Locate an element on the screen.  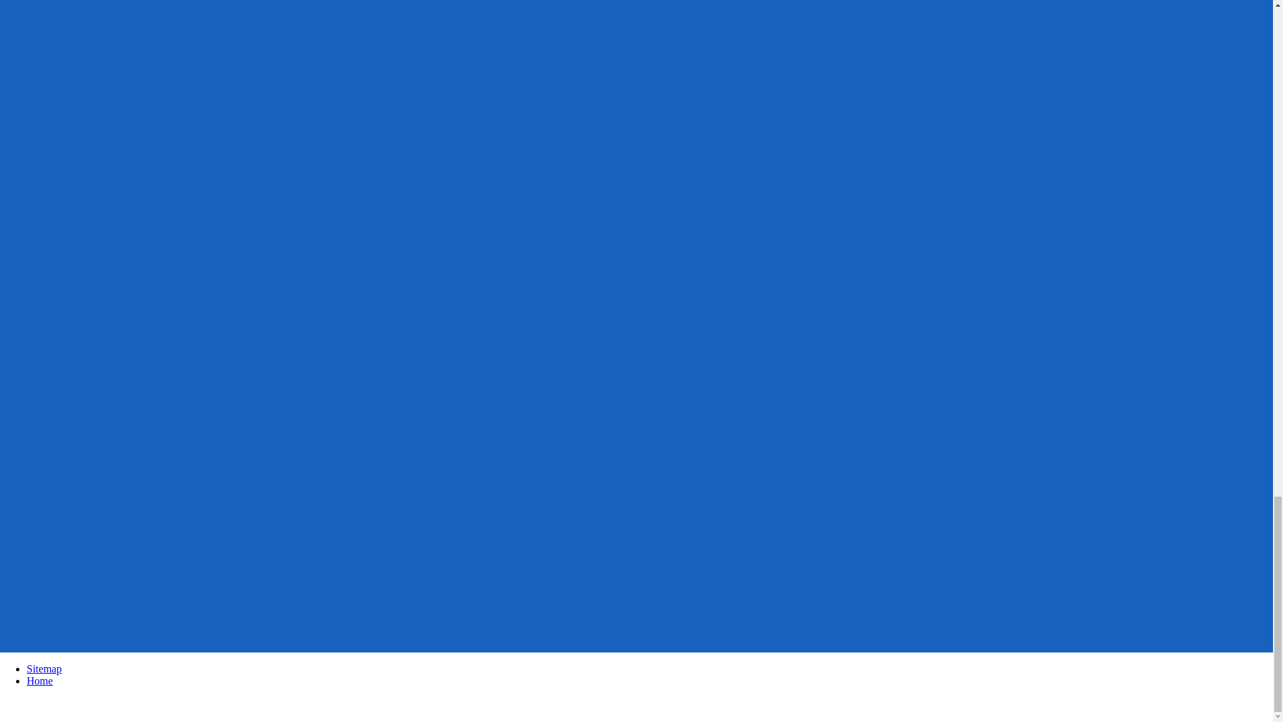
Home is located at coordinates (39, 681).